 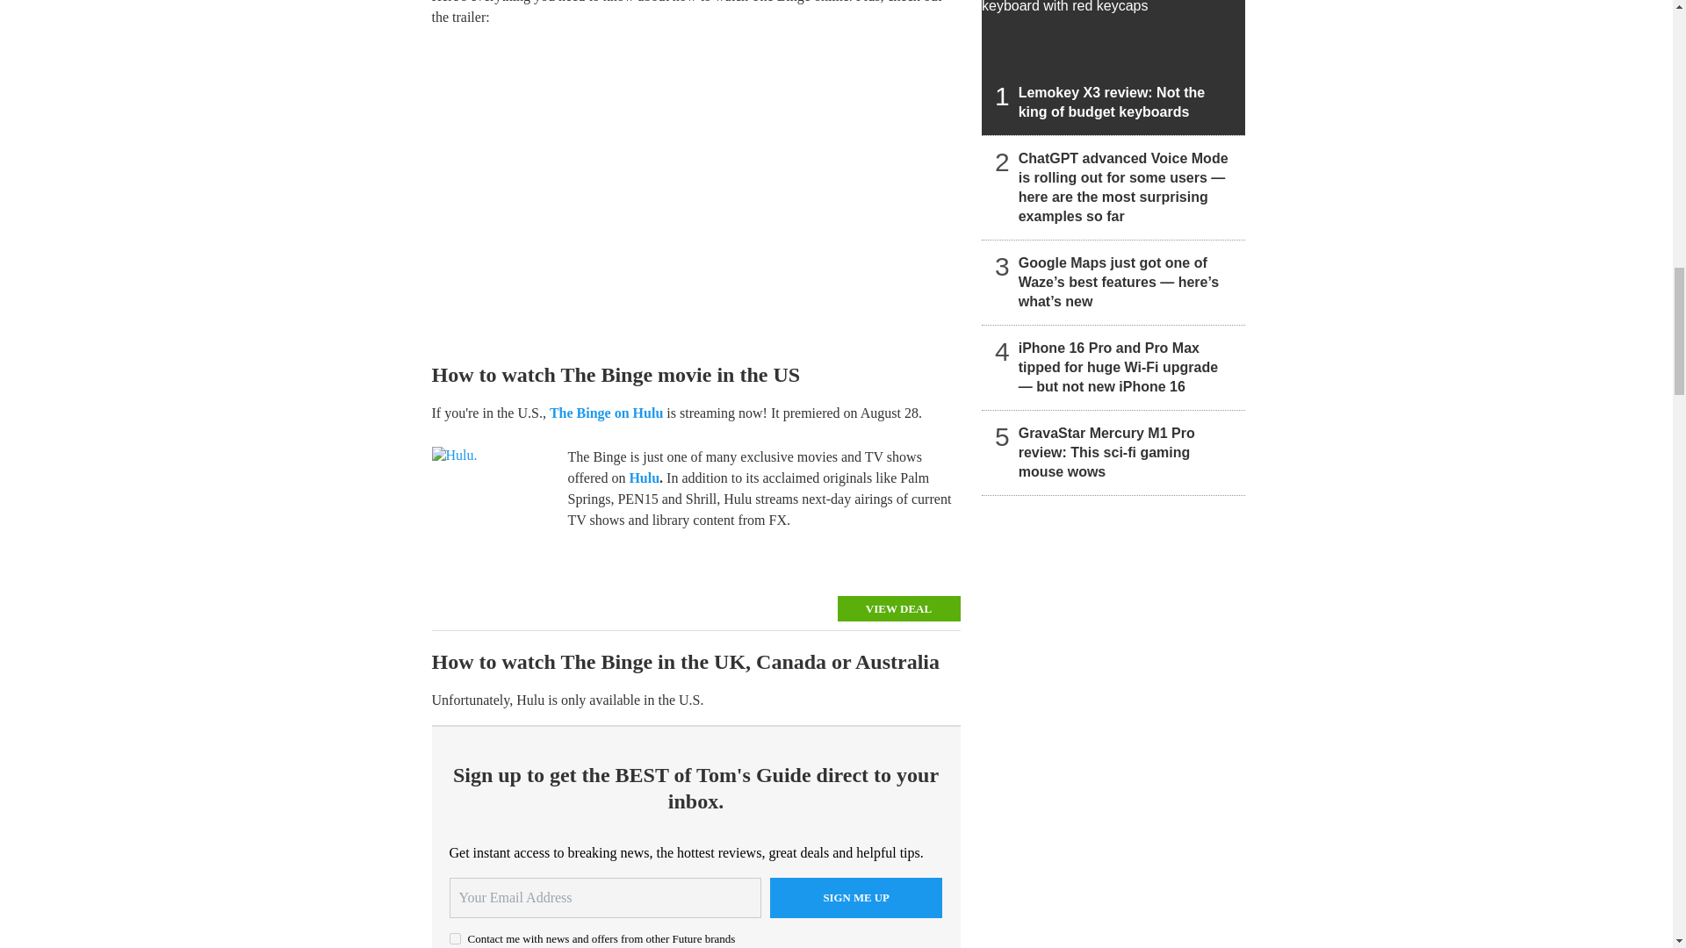 What do you see at coordinates (455, 937) in the screenshot?
I see `on` at bounding box center [455, 937].